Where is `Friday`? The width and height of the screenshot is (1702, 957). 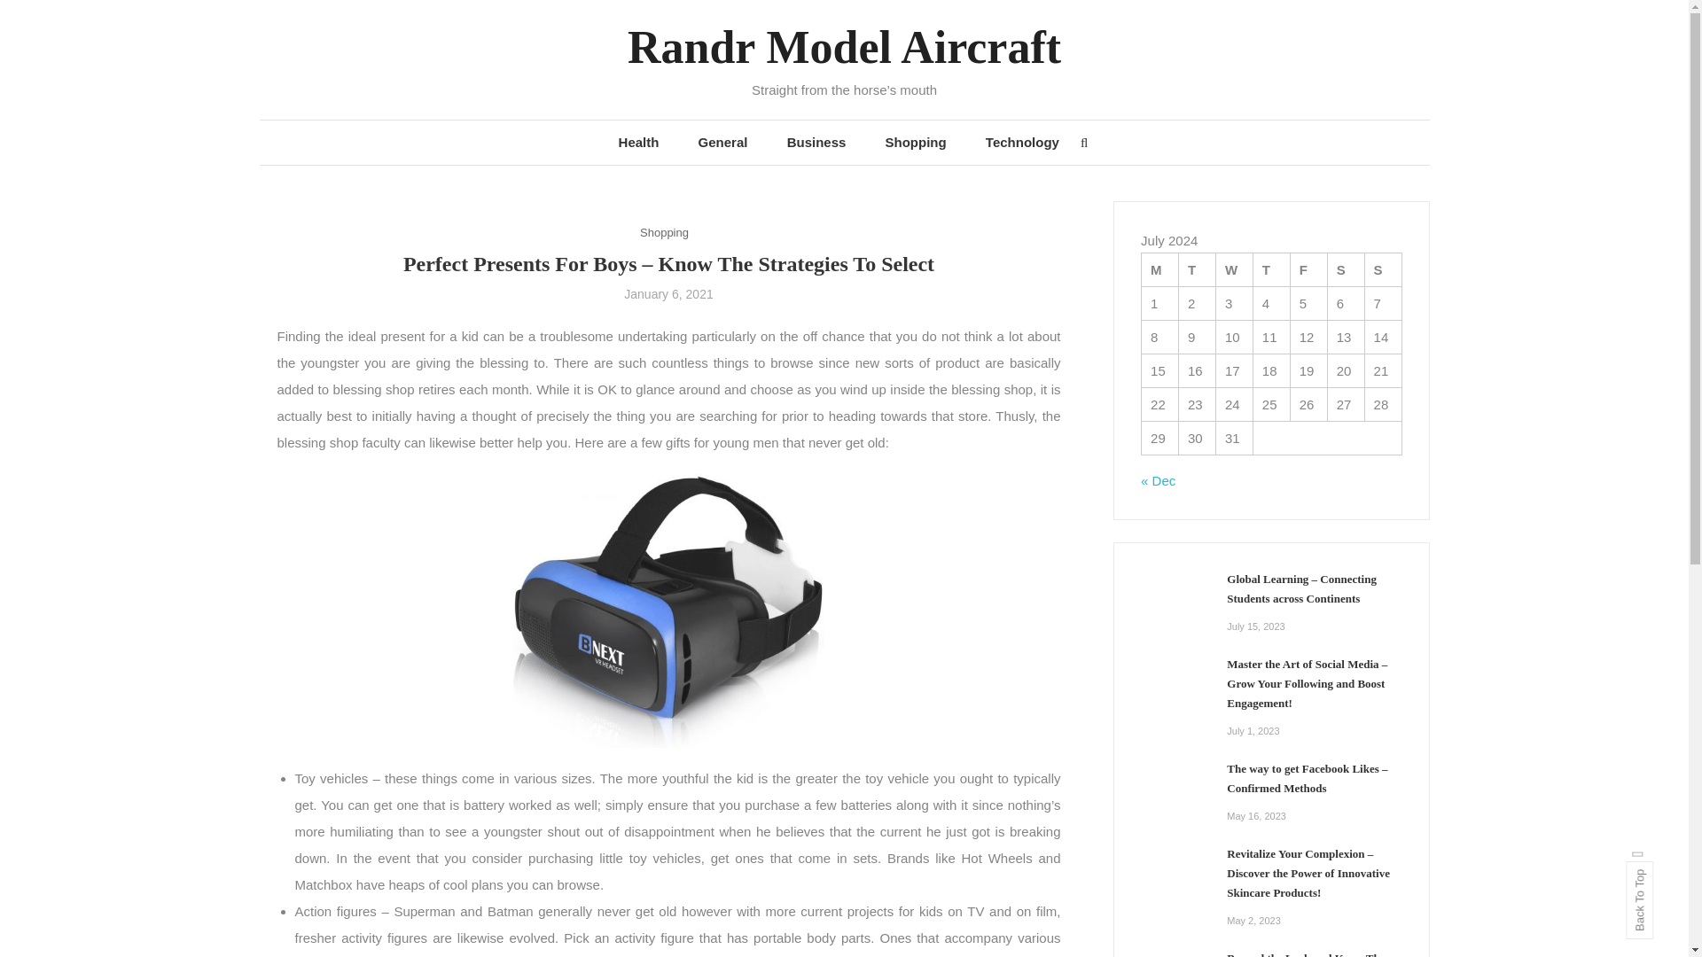 Friday is located at coordinates (1308, 269).